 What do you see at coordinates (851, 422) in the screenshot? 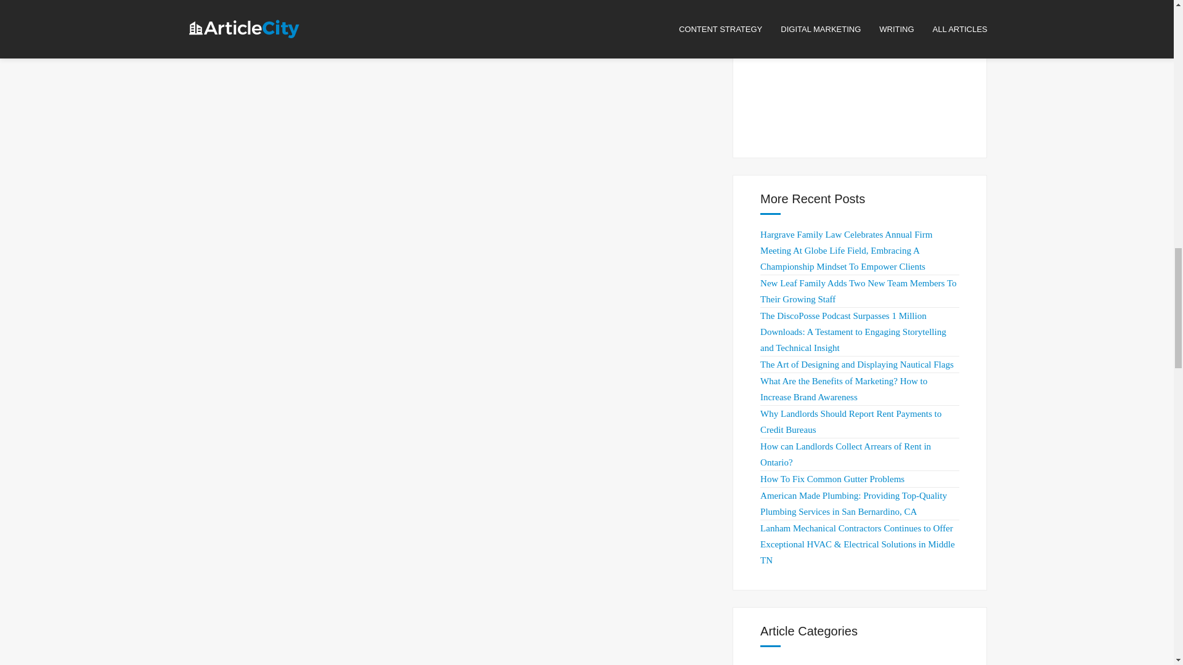
I see `Why Landlords Should Report Rent Payments to Credit Bureaus` at bounding box center [851, 422].